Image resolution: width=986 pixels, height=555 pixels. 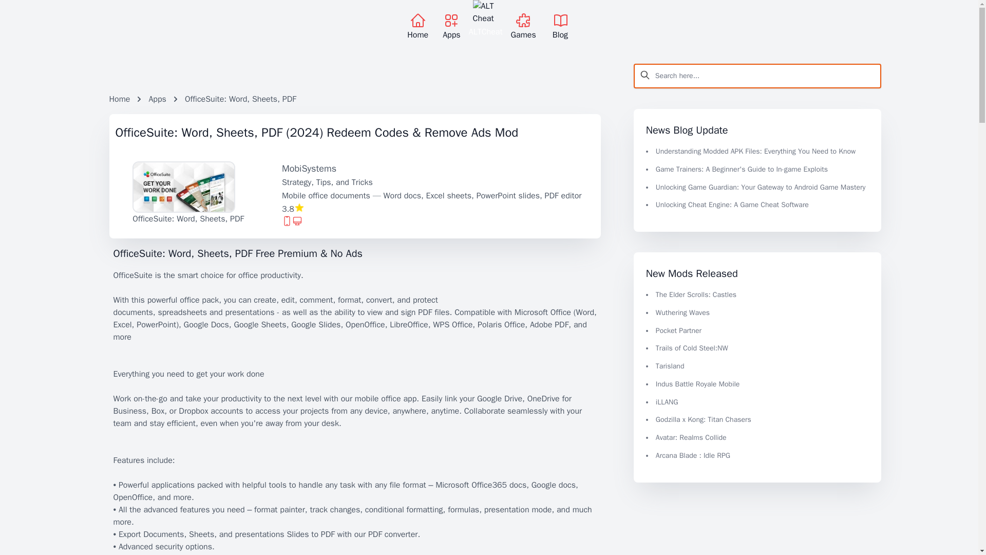 I want to click on Wuthering Waves, so click(x=682, y=312).